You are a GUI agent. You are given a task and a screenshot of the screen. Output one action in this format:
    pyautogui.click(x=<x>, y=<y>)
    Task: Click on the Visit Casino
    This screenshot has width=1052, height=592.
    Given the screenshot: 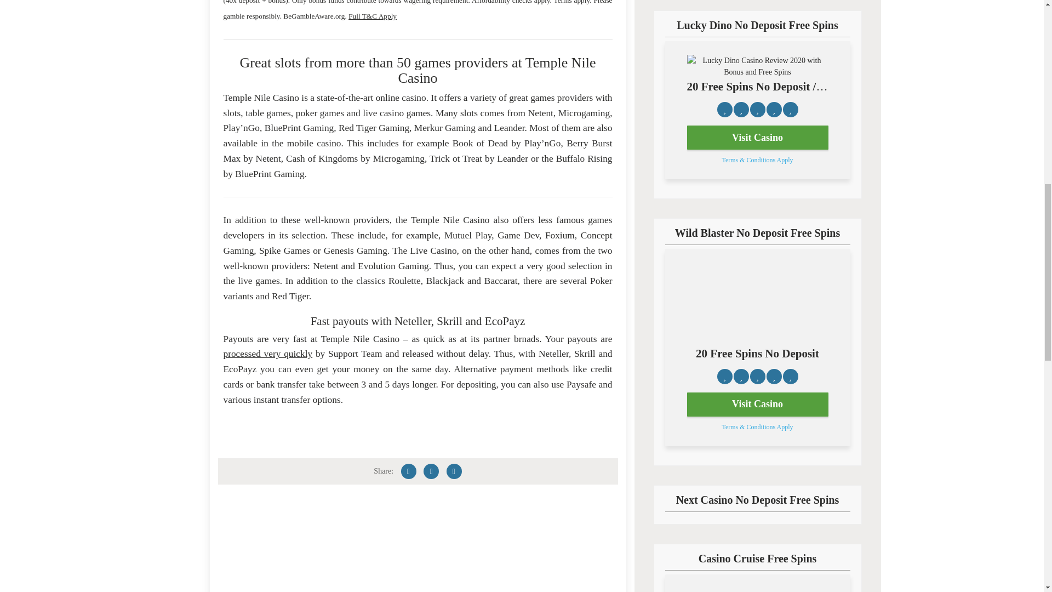 What is the action you would take?
    pyautogui.click(x=757, y=137)
    